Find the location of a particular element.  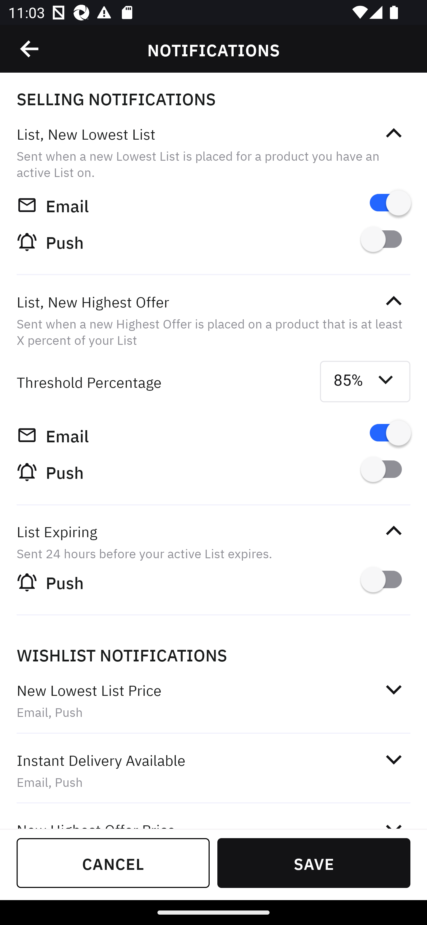

Instant Delivery Available  Email, Push is located at coordinates (213, 771).